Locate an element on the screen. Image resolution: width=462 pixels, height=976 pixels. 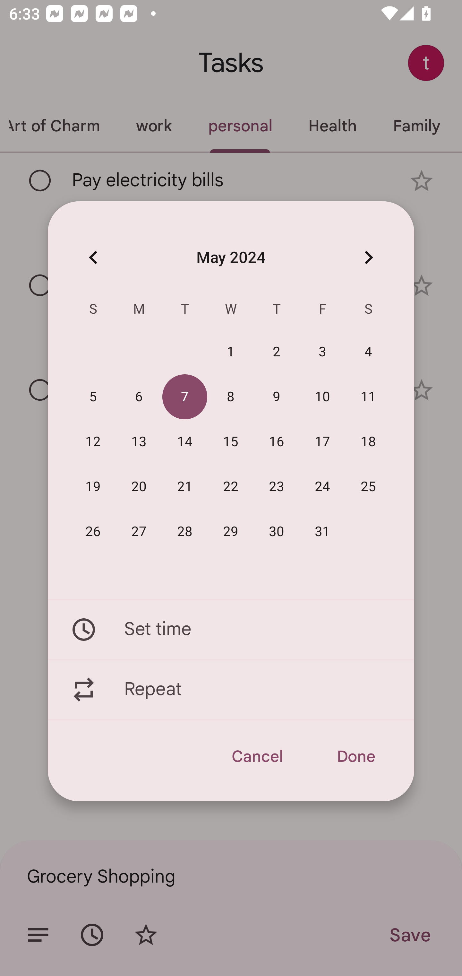
12 12 May 2024 is located at coordinates (93, 442).